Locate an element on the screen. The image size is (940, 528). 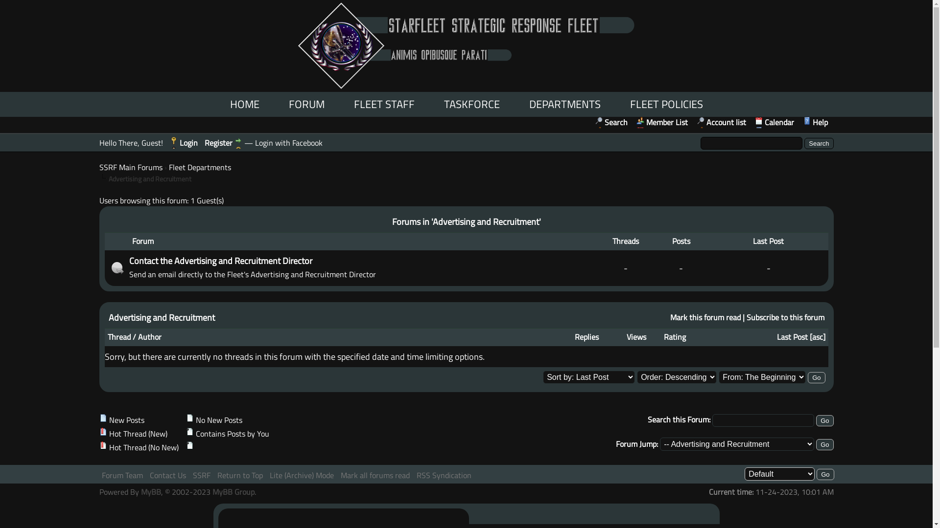
Subscribe to this forum is located at coordinates (785, 317).